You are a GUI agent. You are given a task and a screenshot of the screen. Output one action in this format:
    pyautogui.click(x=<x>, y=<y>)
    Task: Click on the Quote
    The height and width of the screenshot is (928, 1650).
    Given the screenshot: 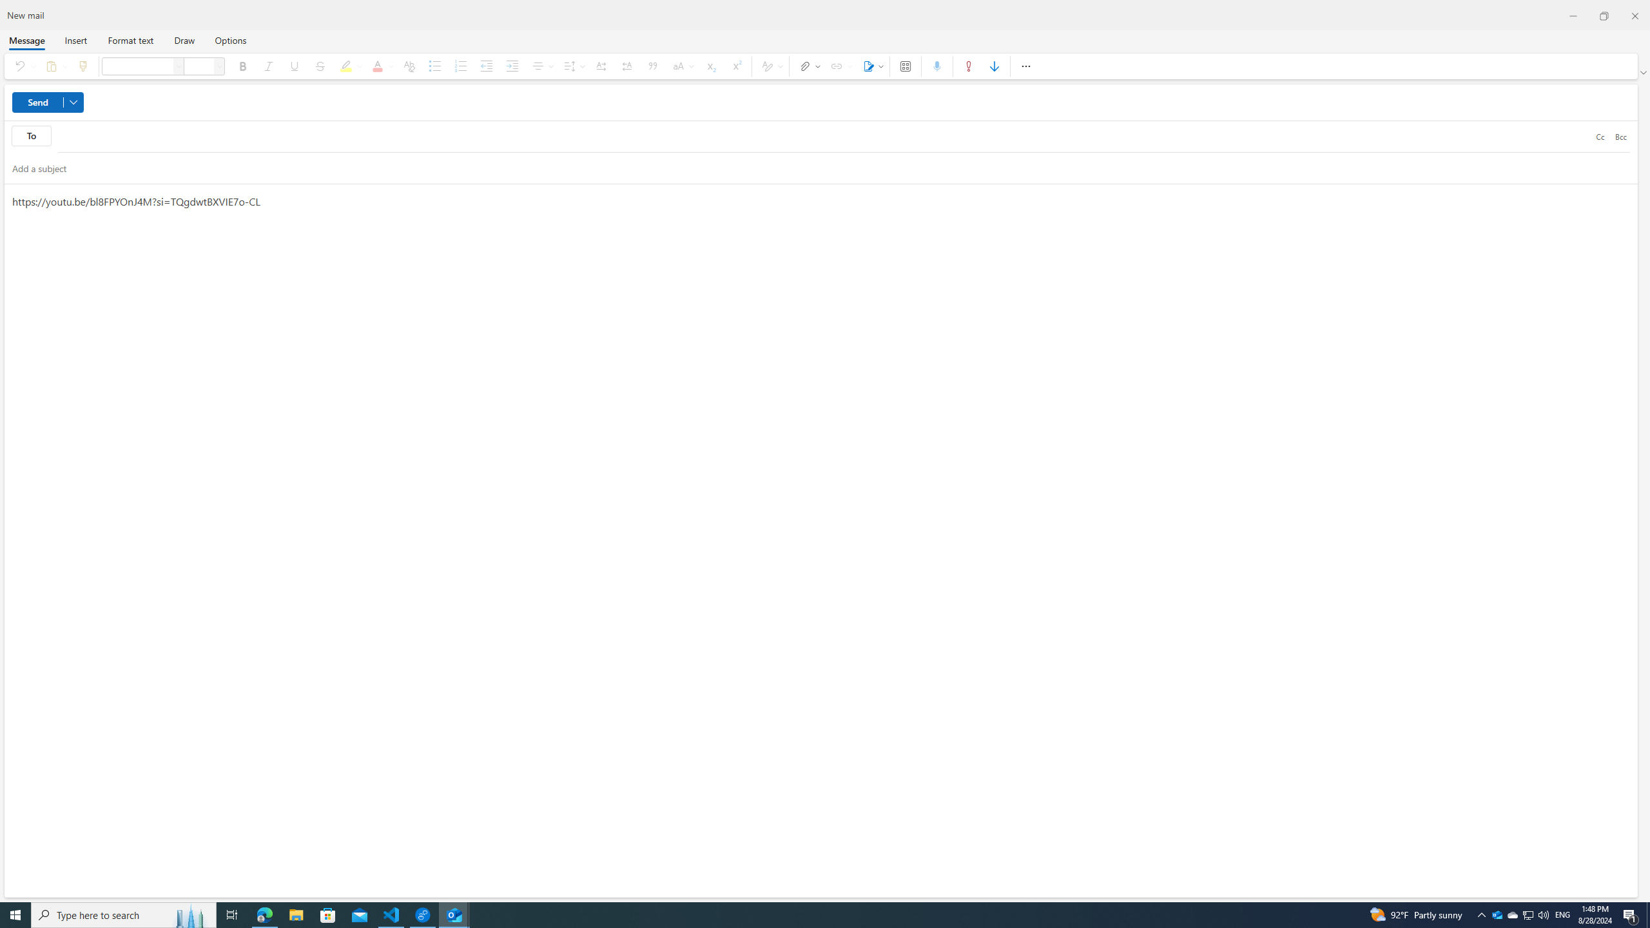 What is the action you would take?
    pyautogui.click(x=654, y=66)
    